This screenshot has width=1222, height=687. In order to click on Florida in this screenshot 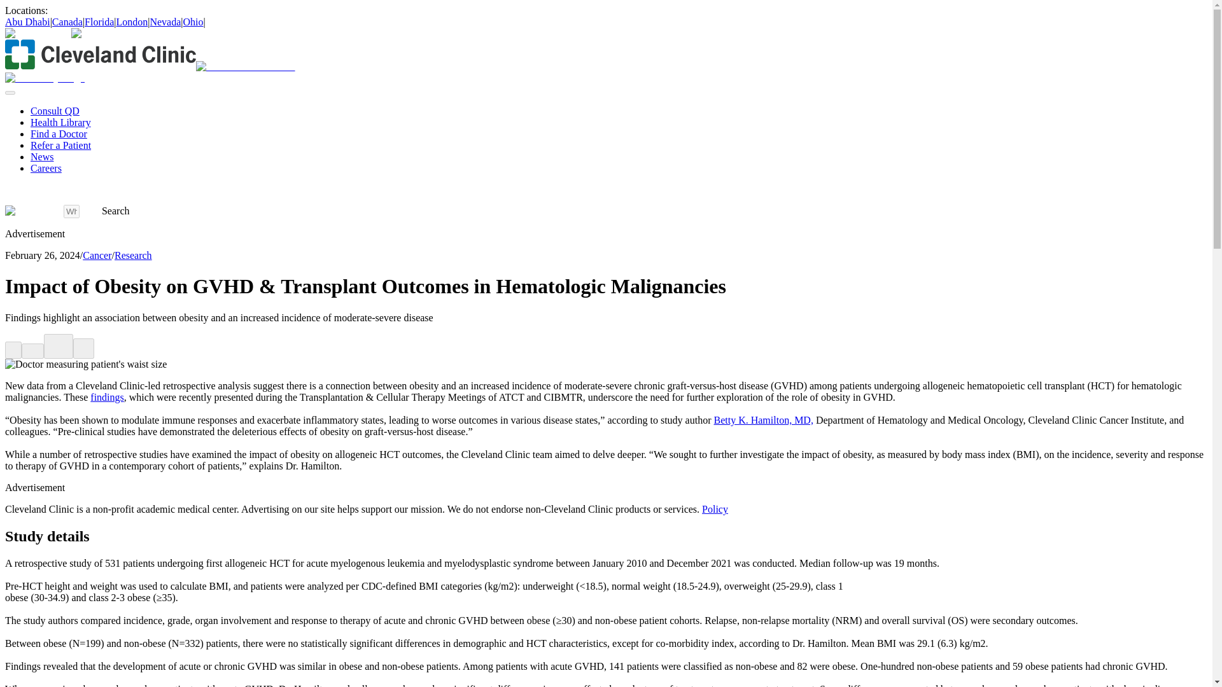, I will do `click(99, 22)`.